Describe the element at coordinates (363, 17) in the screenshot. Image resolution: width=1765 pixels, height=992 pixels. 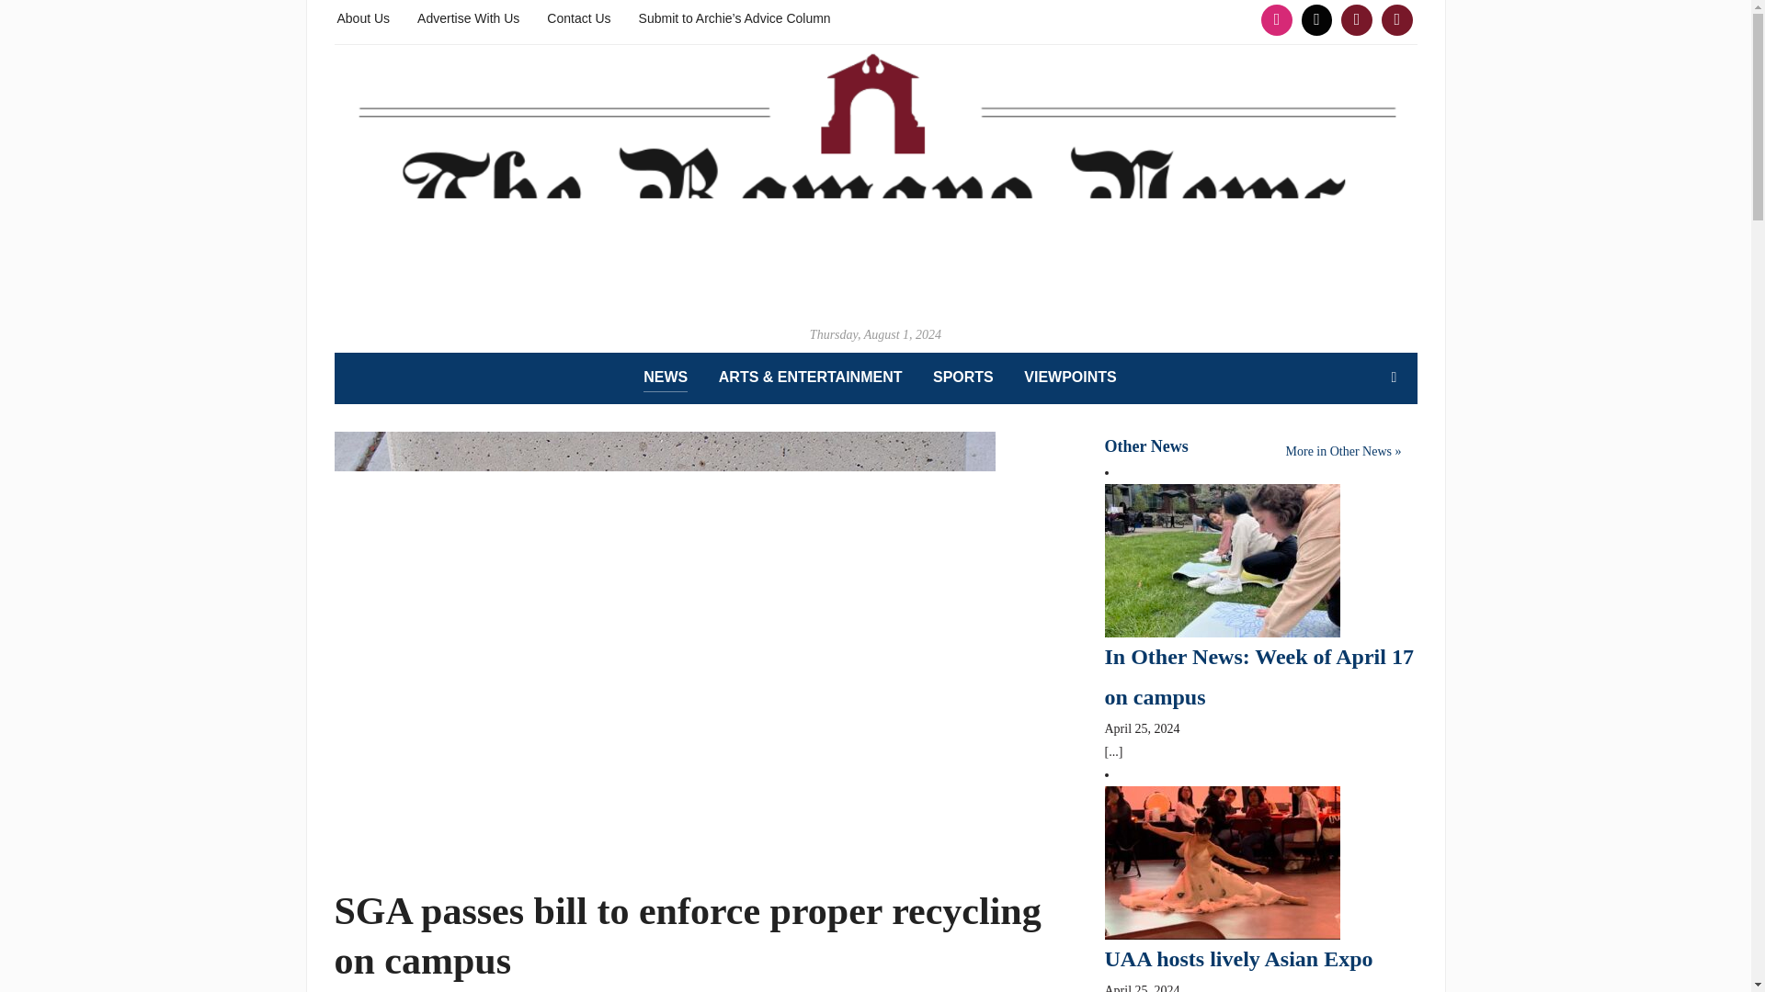
I see `About Us` at that location.